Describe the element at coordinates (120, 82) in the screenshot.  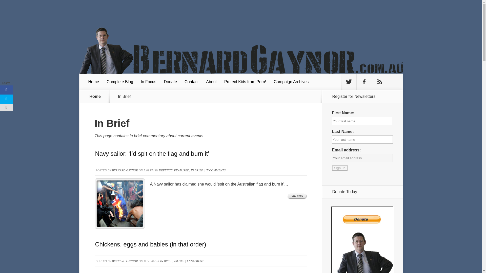
I see `Complete Blog` at that location.